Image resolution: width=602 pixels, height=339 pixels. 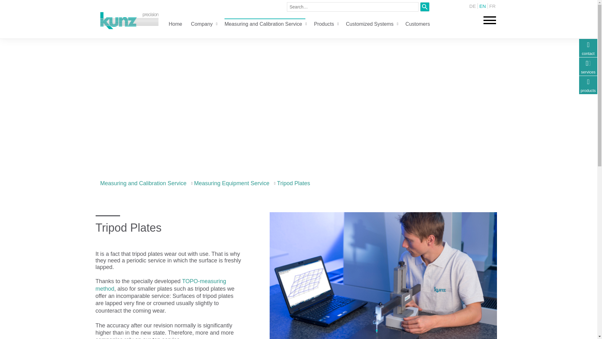 I want to click on Measuring and Calibration Service, so click(x=263, y=24).